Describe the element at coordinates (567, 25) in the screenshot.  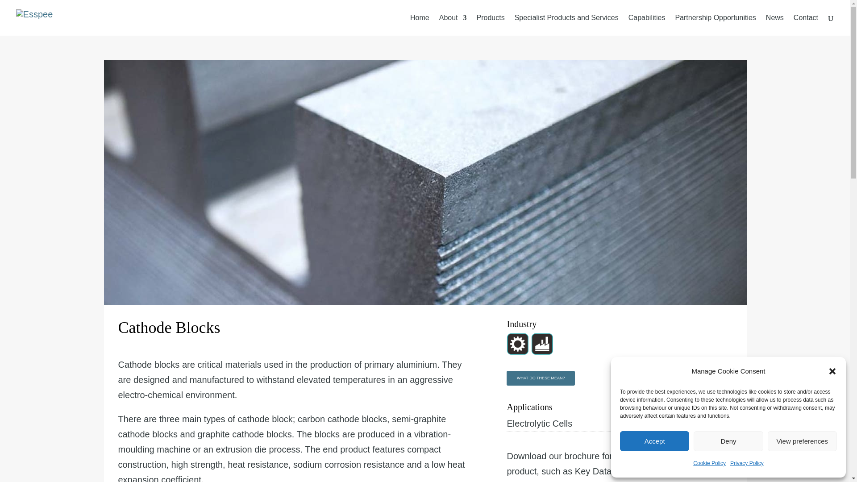
I see `Specialist Products and Services` at that location.